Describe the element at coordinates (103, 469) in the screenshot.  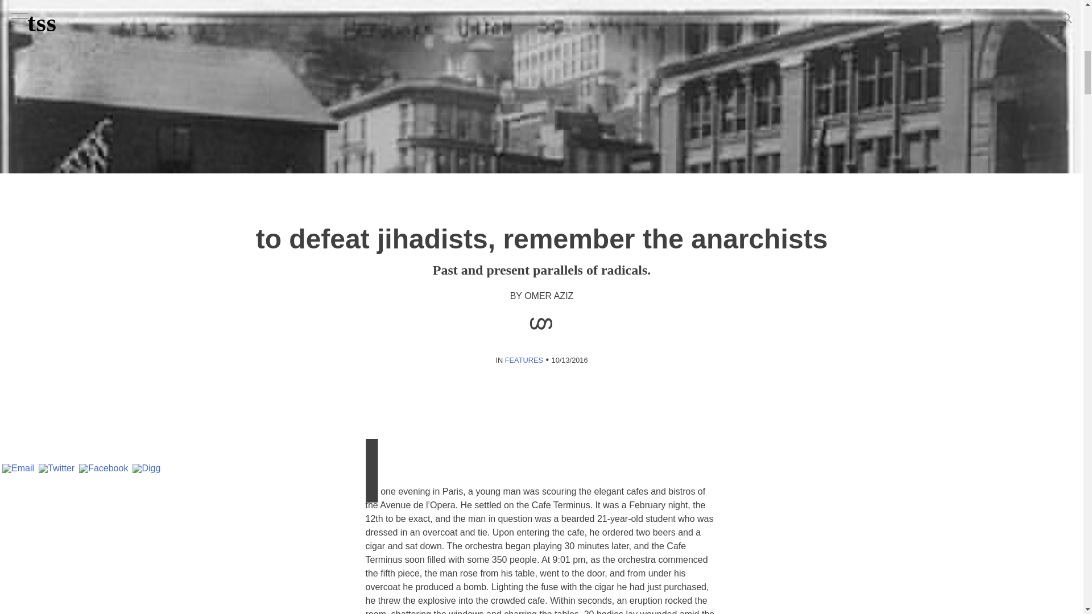
I see `Facebook` at that location.